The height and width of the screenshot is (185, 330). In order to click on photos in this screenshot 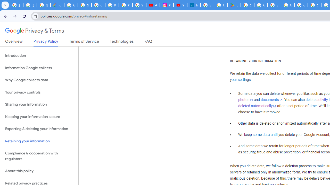, I will do `click(245, 100)`.